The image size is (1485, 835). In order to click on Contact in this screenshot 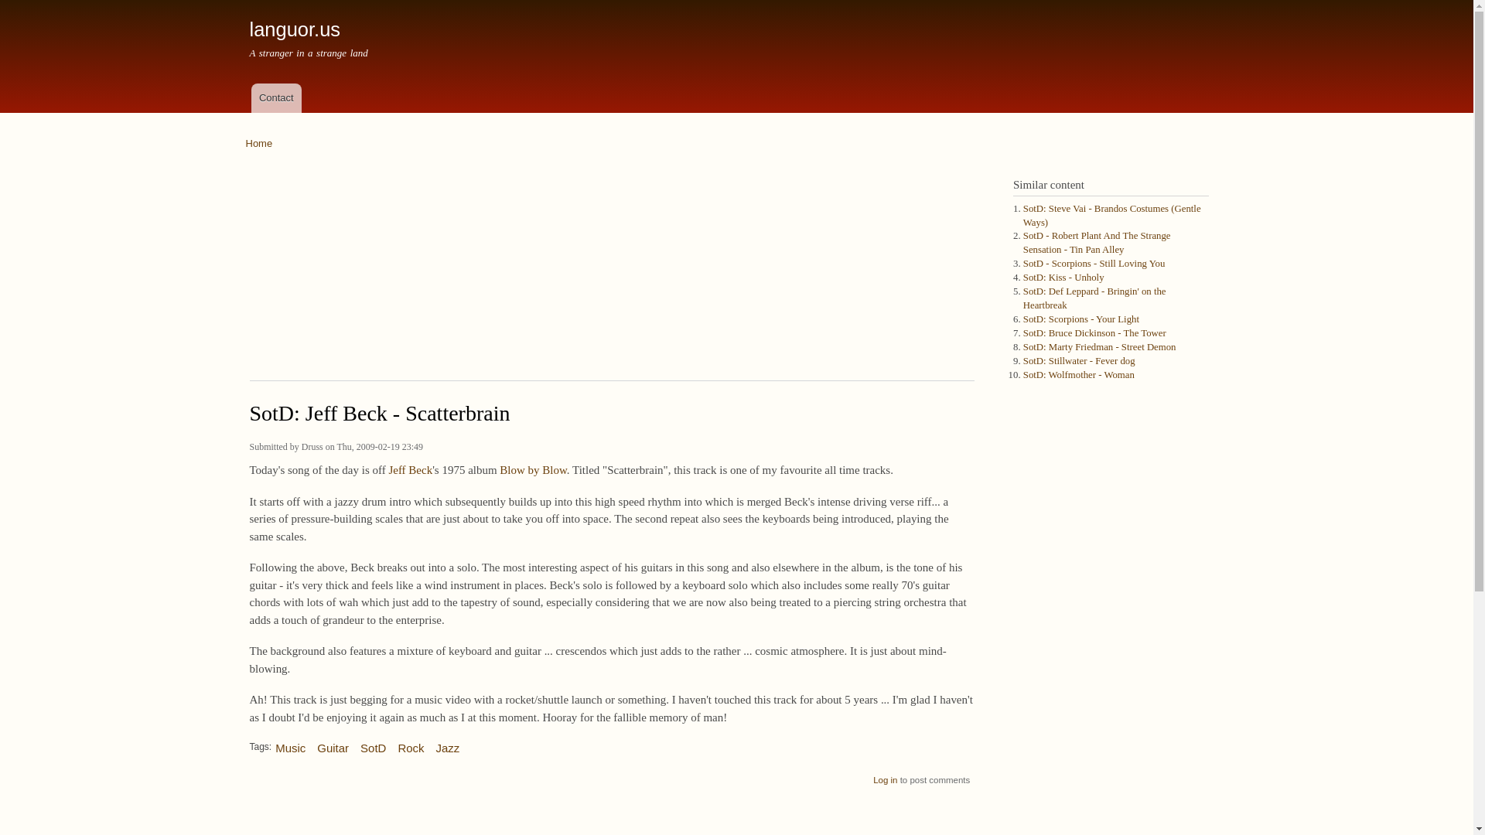, I will do `click(275, 97)`.